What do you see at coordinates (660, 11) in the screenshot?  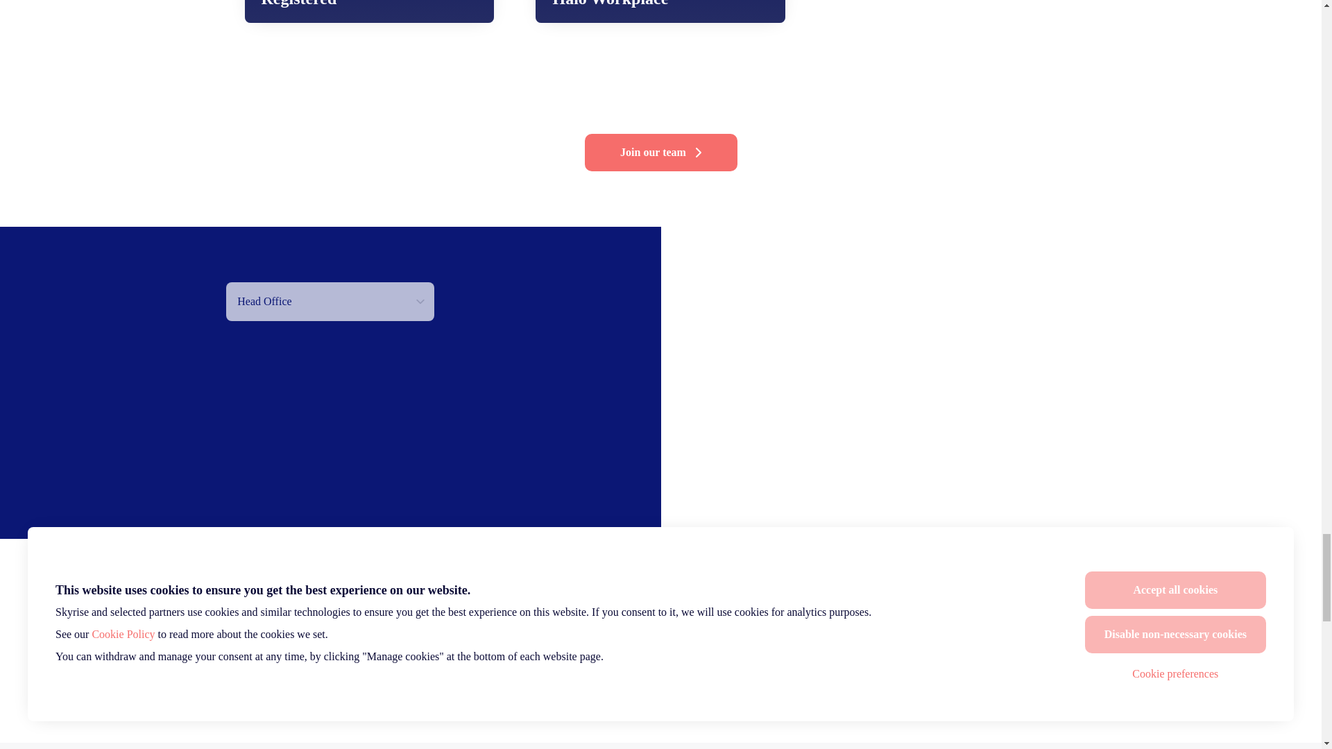 I see `Halo Workplace` at bounding box center [660, 11].